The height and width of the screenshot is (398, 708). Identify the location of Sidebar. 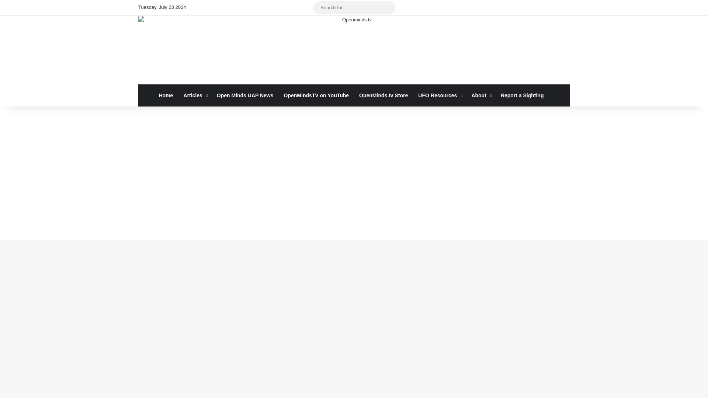
(308, 8).